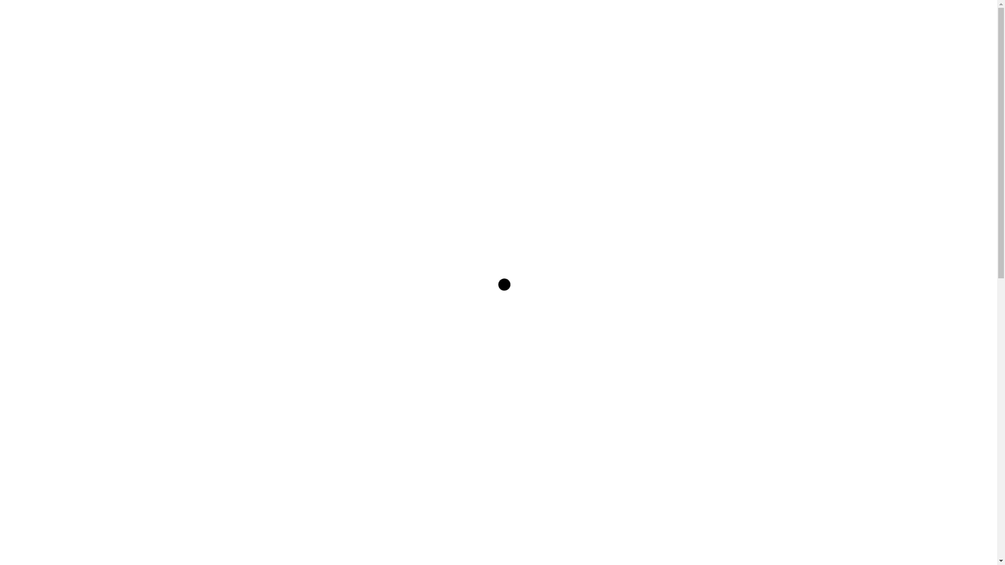 Image resolution: width=1005 pixels, height=565 pixels. I want to click on Printed Ribbon- Mini Checks, so click(281, 232).